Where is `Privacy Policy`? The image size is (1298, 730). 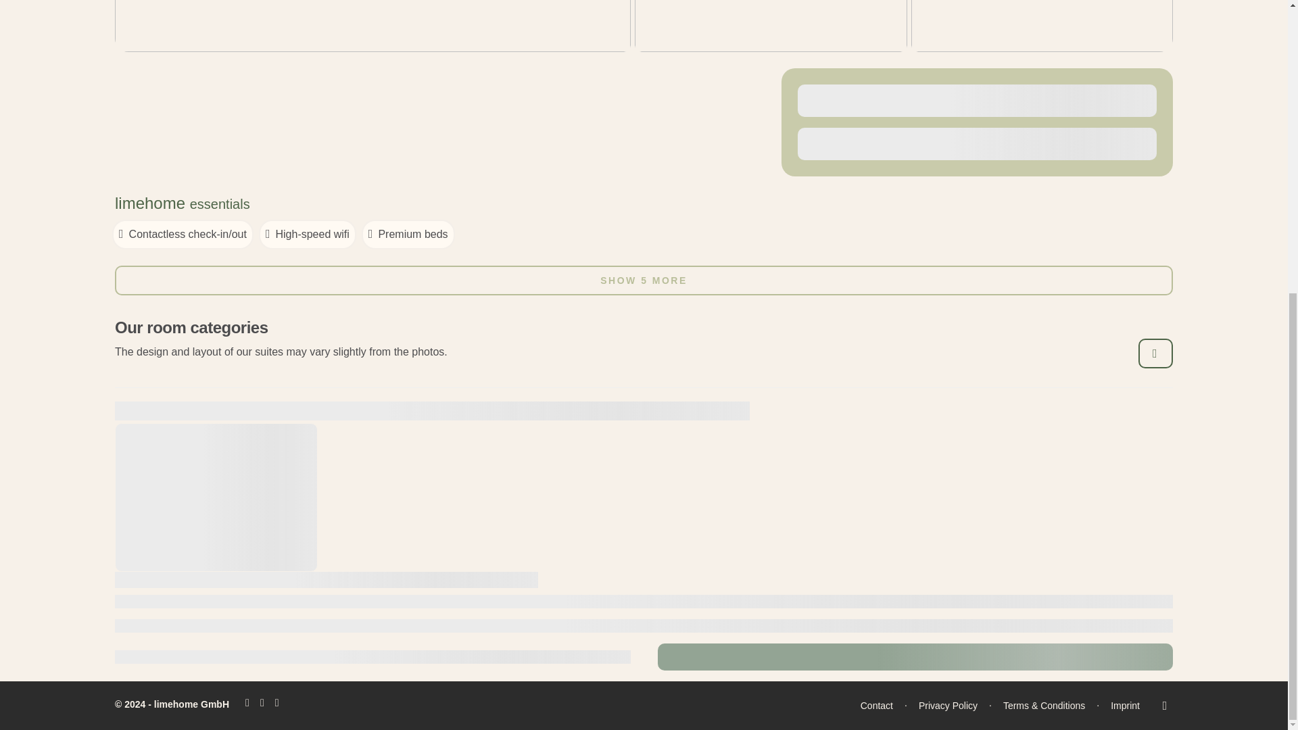 Privacy Policy is located at coordinates (948, 706).